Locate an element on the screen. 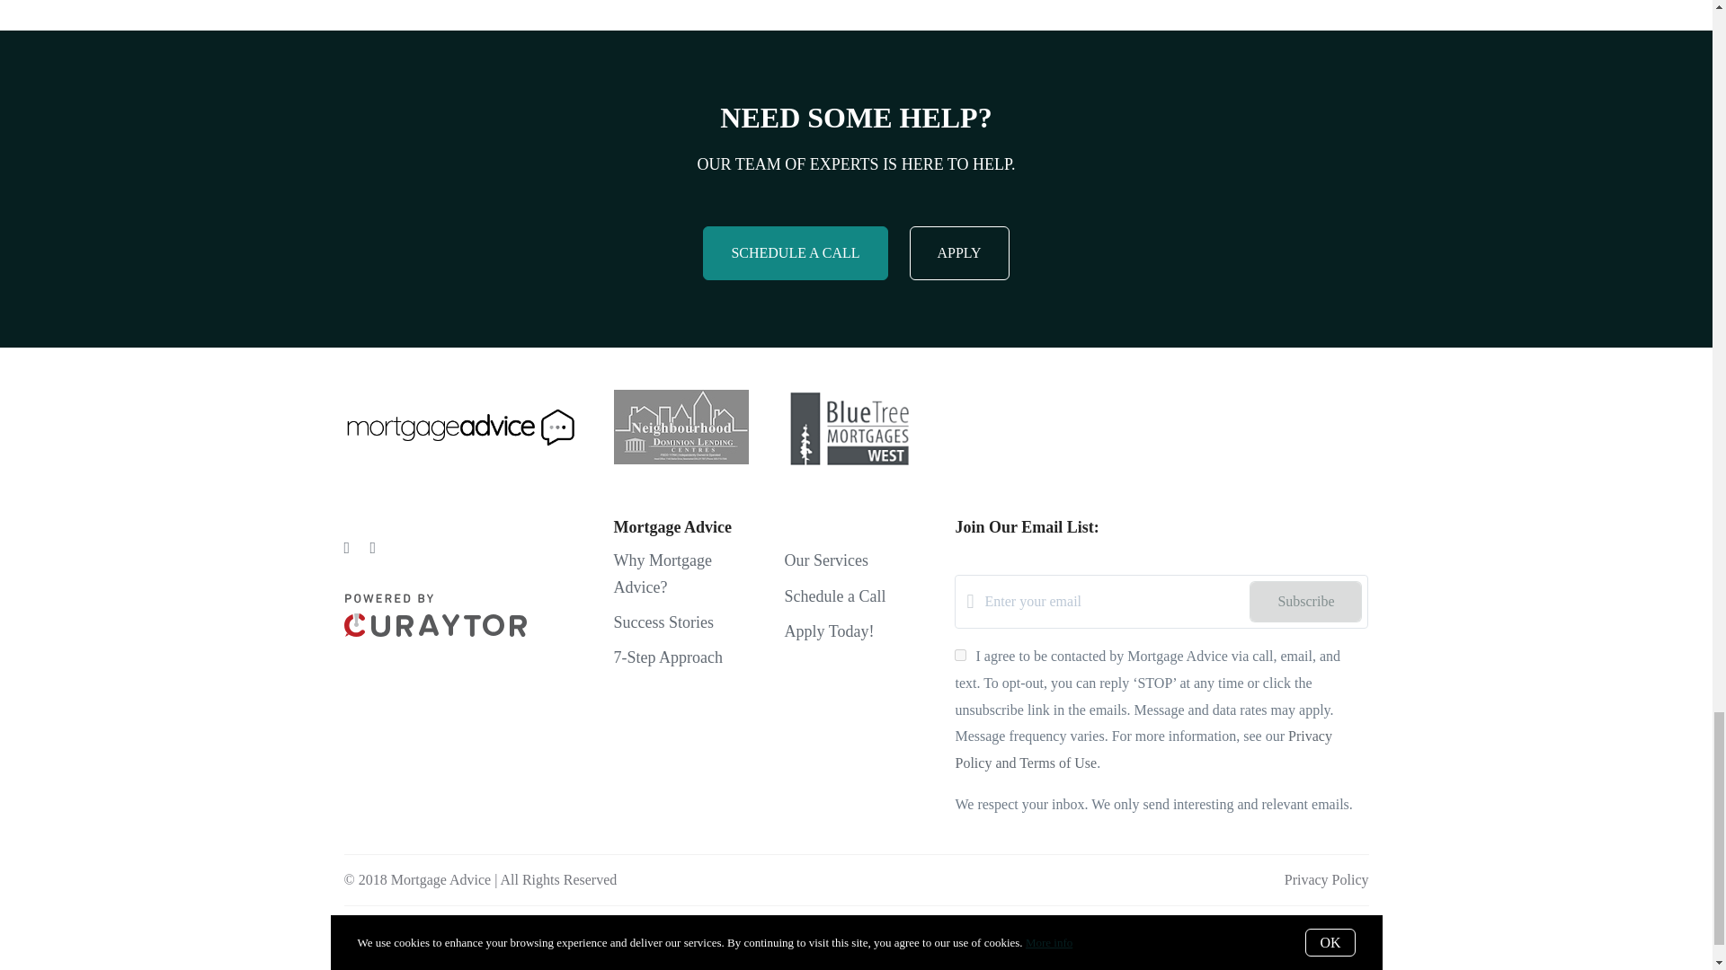 This screenshot has width=1726, height=970. on is located at coordinates (960, 654).